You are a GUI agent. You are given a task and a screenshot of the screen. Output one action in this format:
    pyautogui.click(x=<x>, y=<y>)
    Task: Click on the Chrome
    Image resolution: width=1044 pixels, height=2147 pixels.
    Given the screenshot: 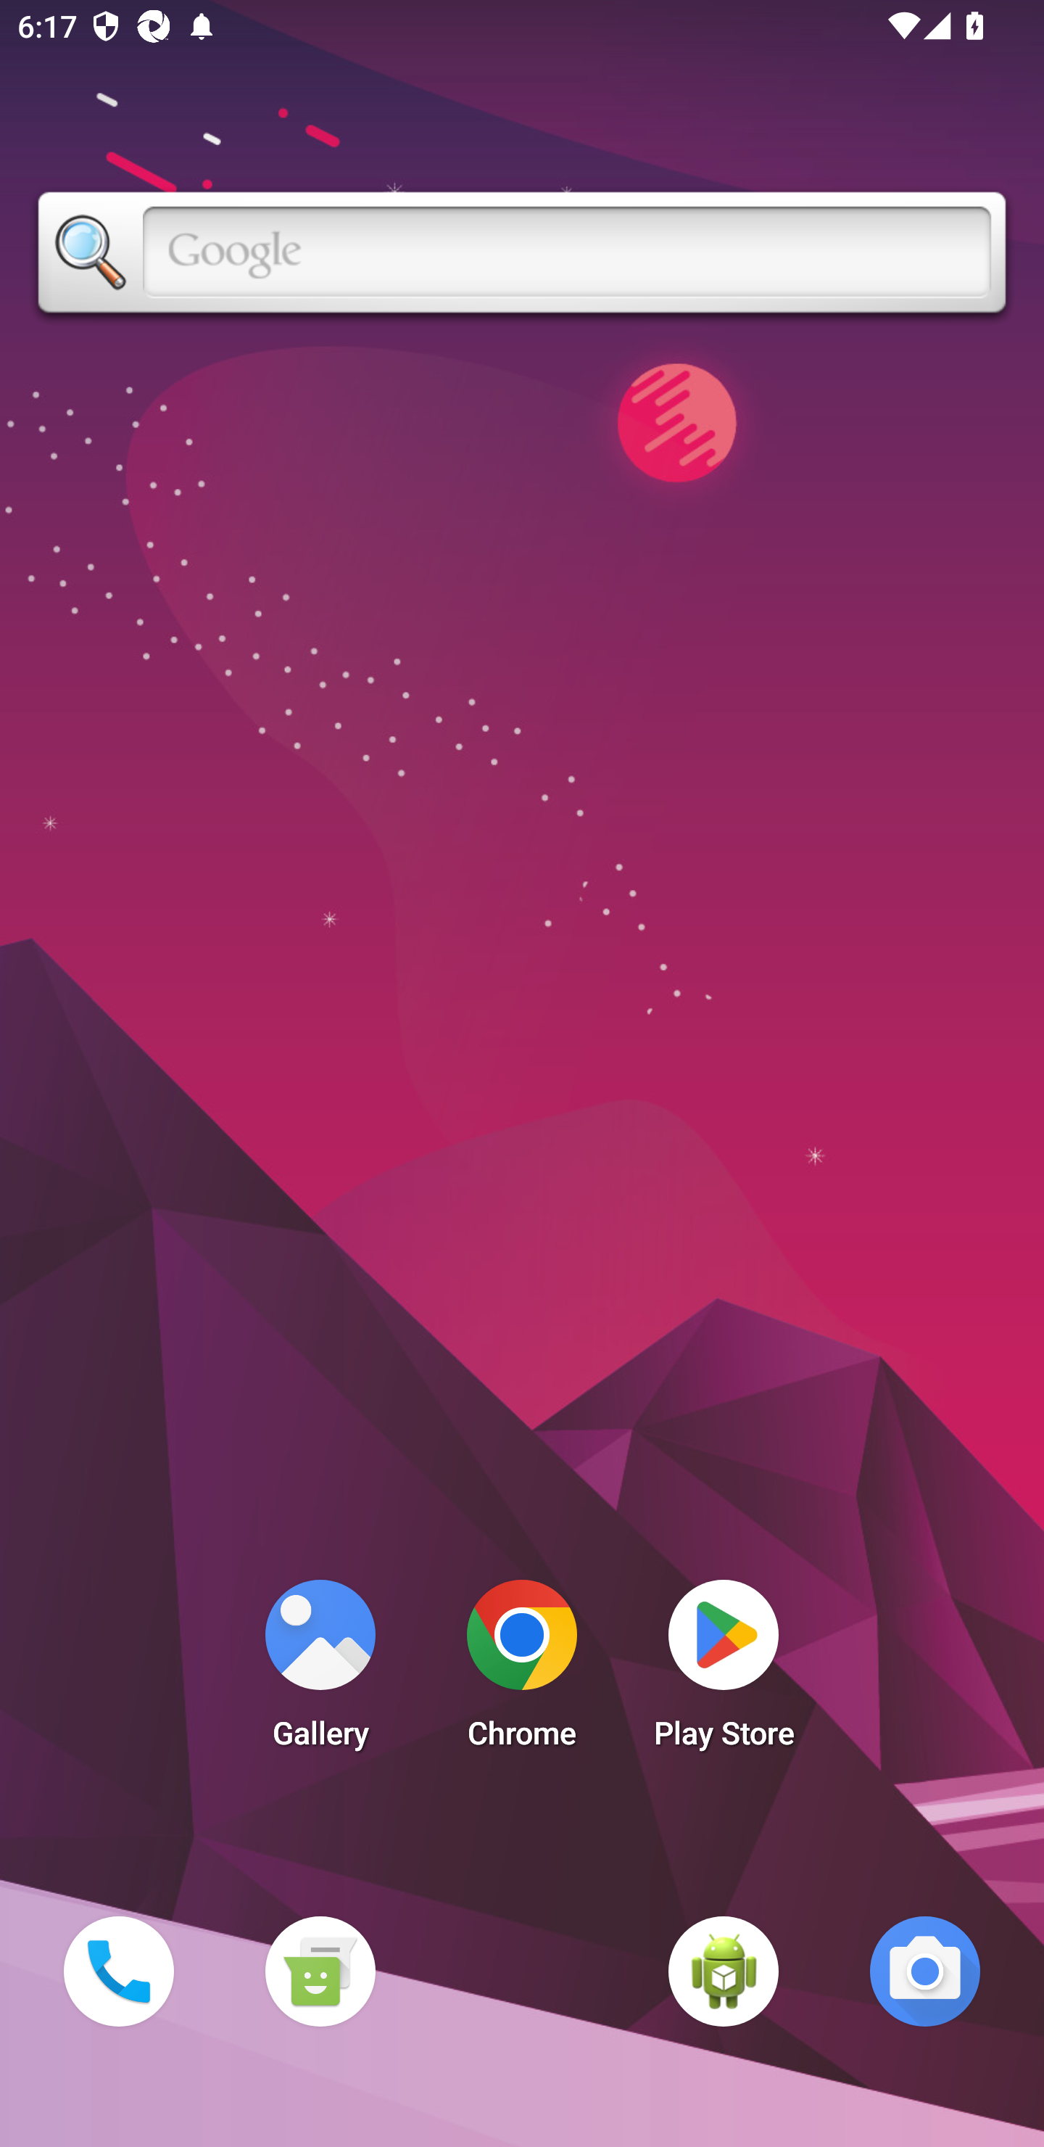 What is the action you would take?
    pyautogui.click(x=522, y=1671)
    